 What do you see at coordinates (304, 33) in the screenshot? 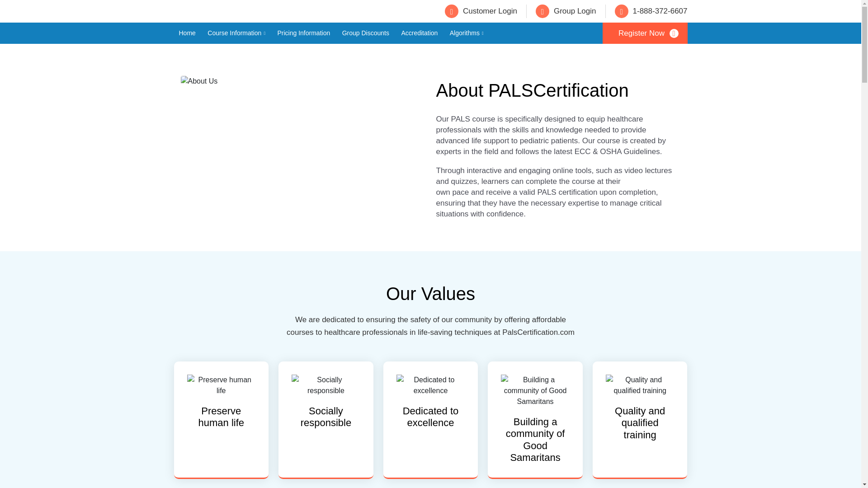
I see `Pricing Information` at bounding box center [304, 33].